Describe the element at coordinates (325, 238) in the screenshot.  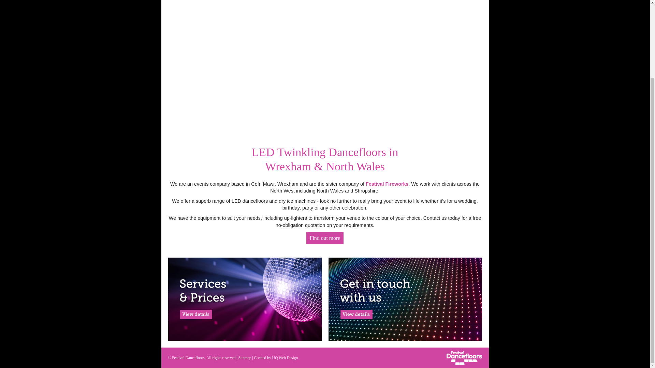
I see `Find out more` at that location.